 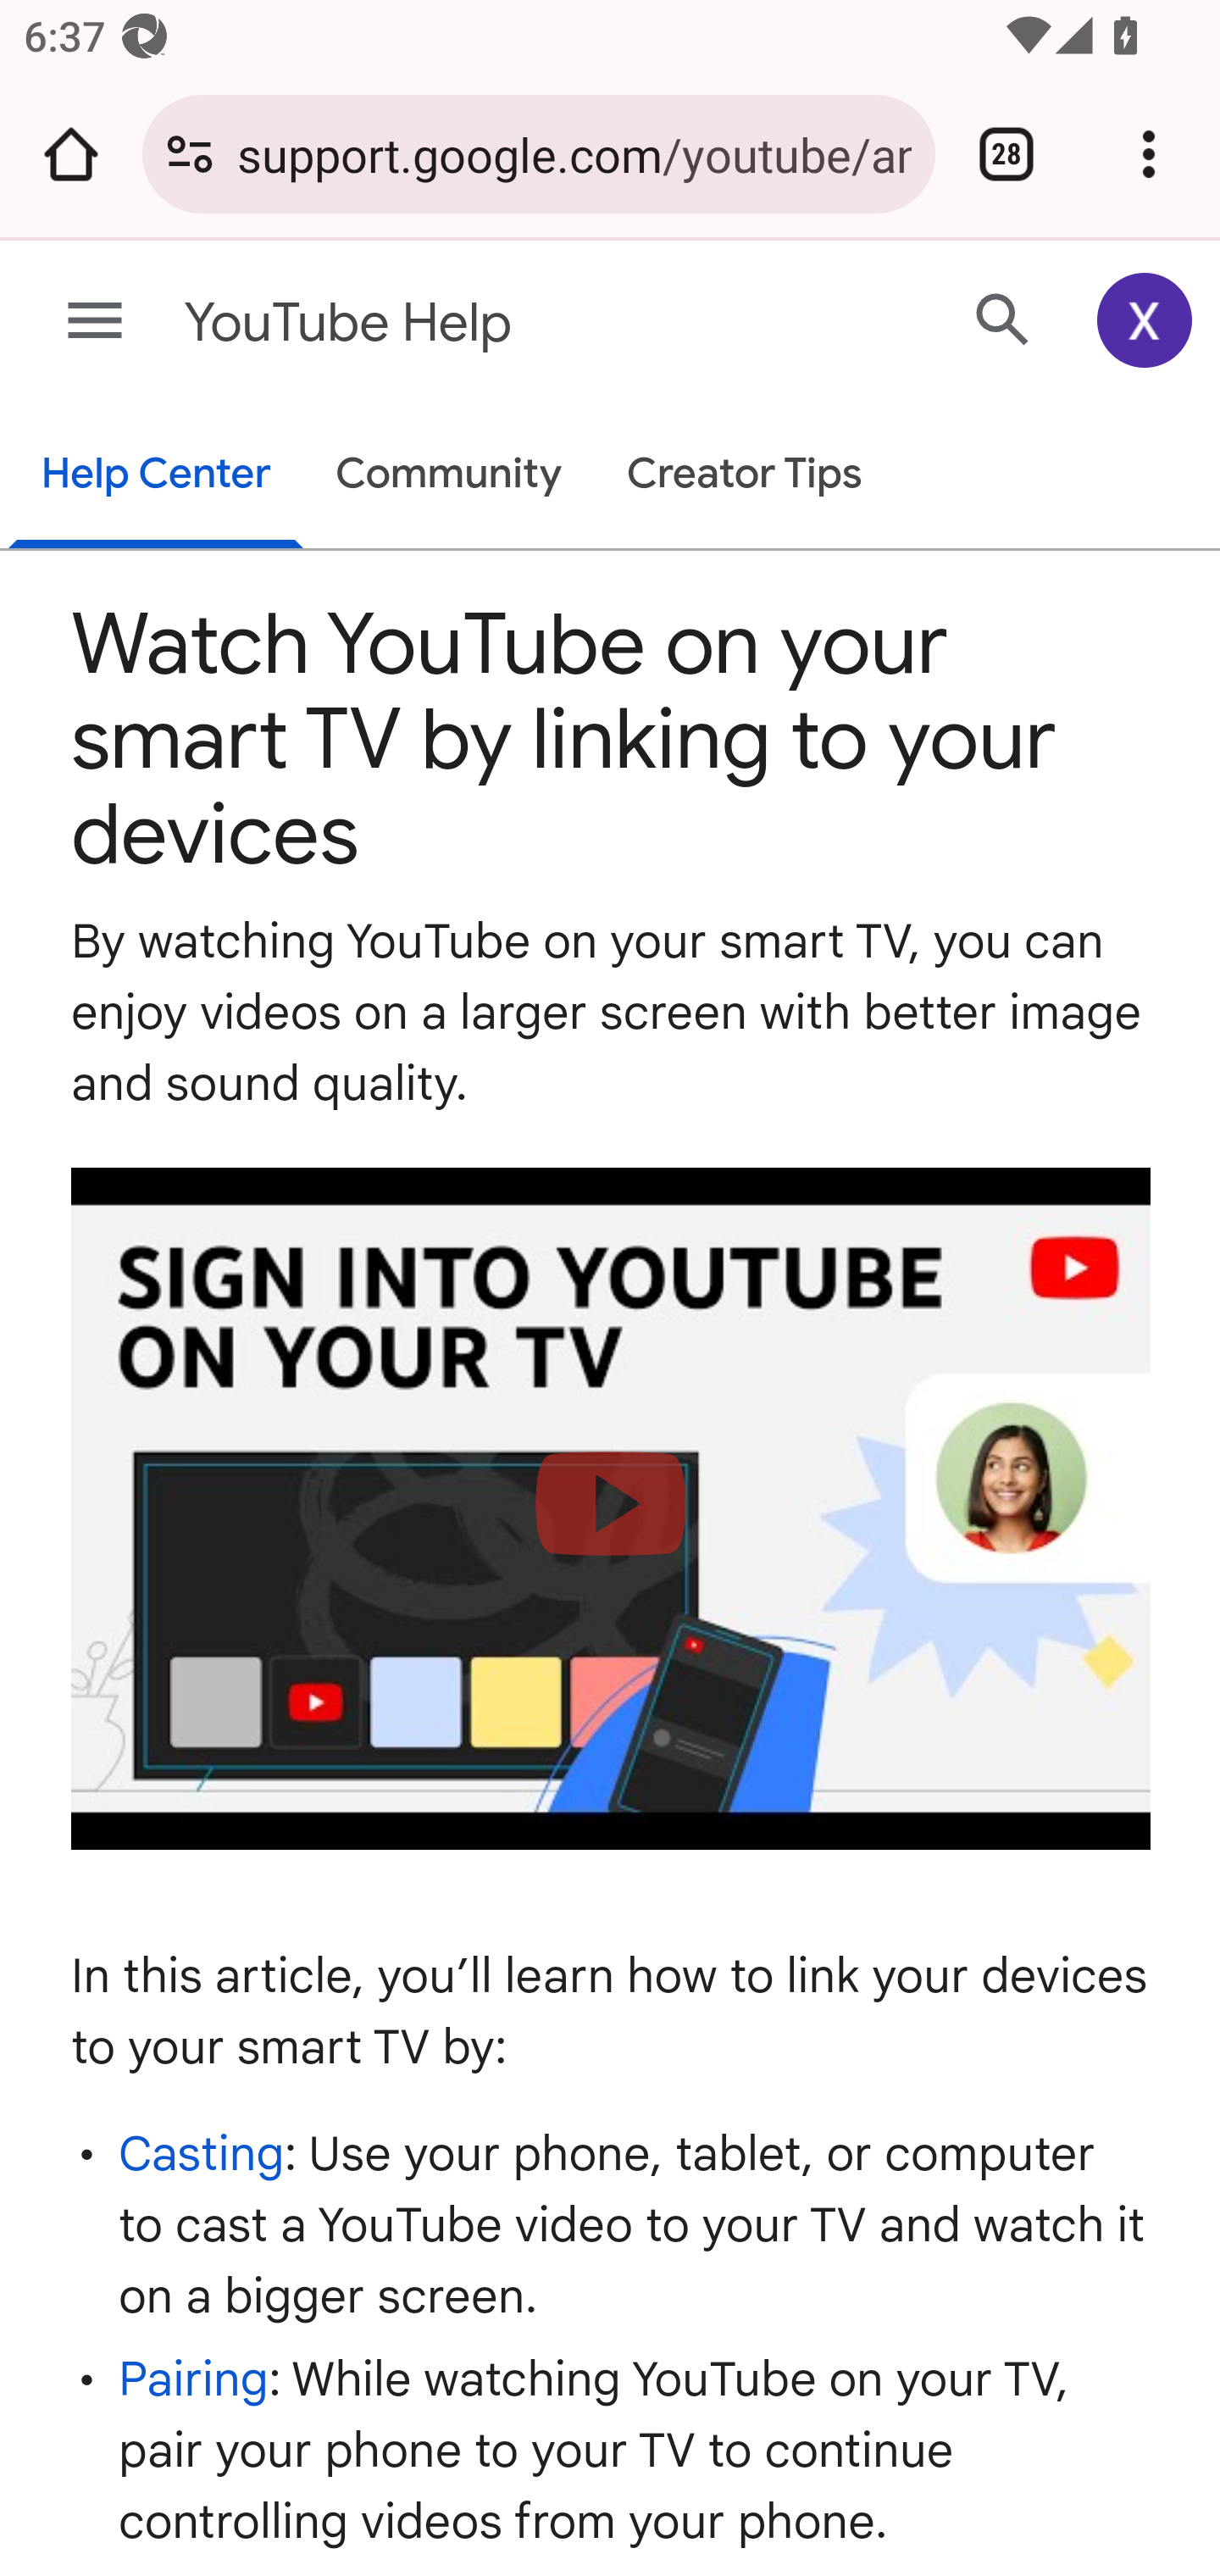 I want to click on support.google.com/youtube/answer/7640706?hl=%@, so click(x=574, y=153).